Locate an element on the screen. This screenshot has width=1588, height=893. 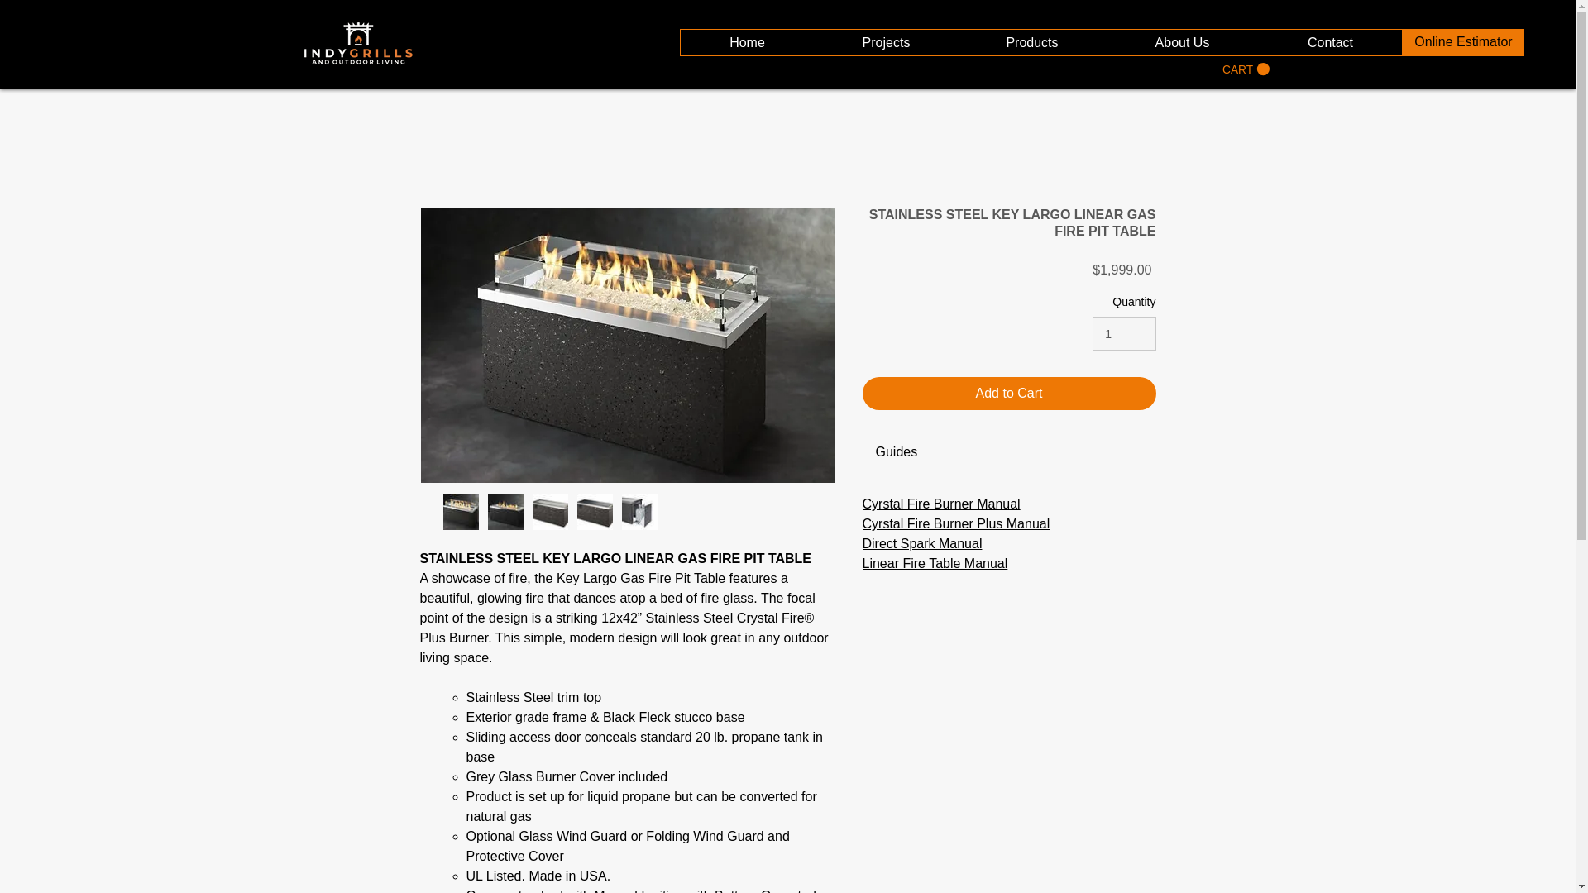
Cyrstal Fire Burner Plus Manual is located at coordinates (956, 523).